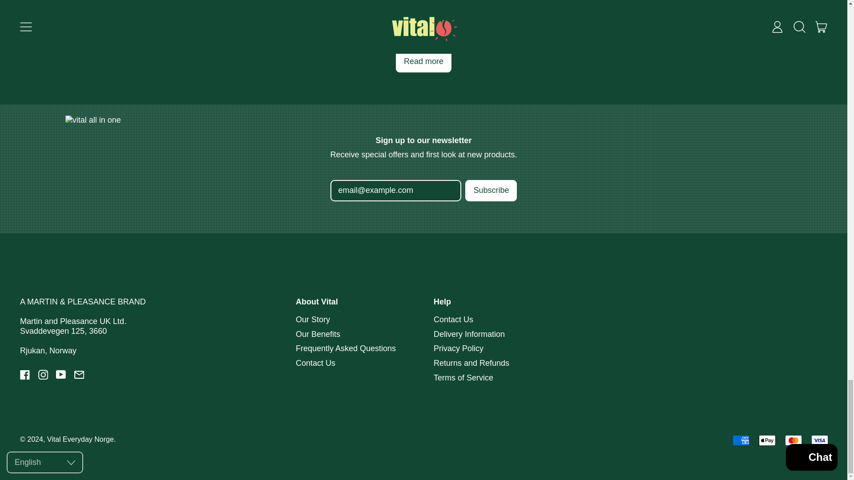  What do you see at coordinates (491, 191) in the screenshot?
I see `Subscribe` at bounding box center [491, 191].